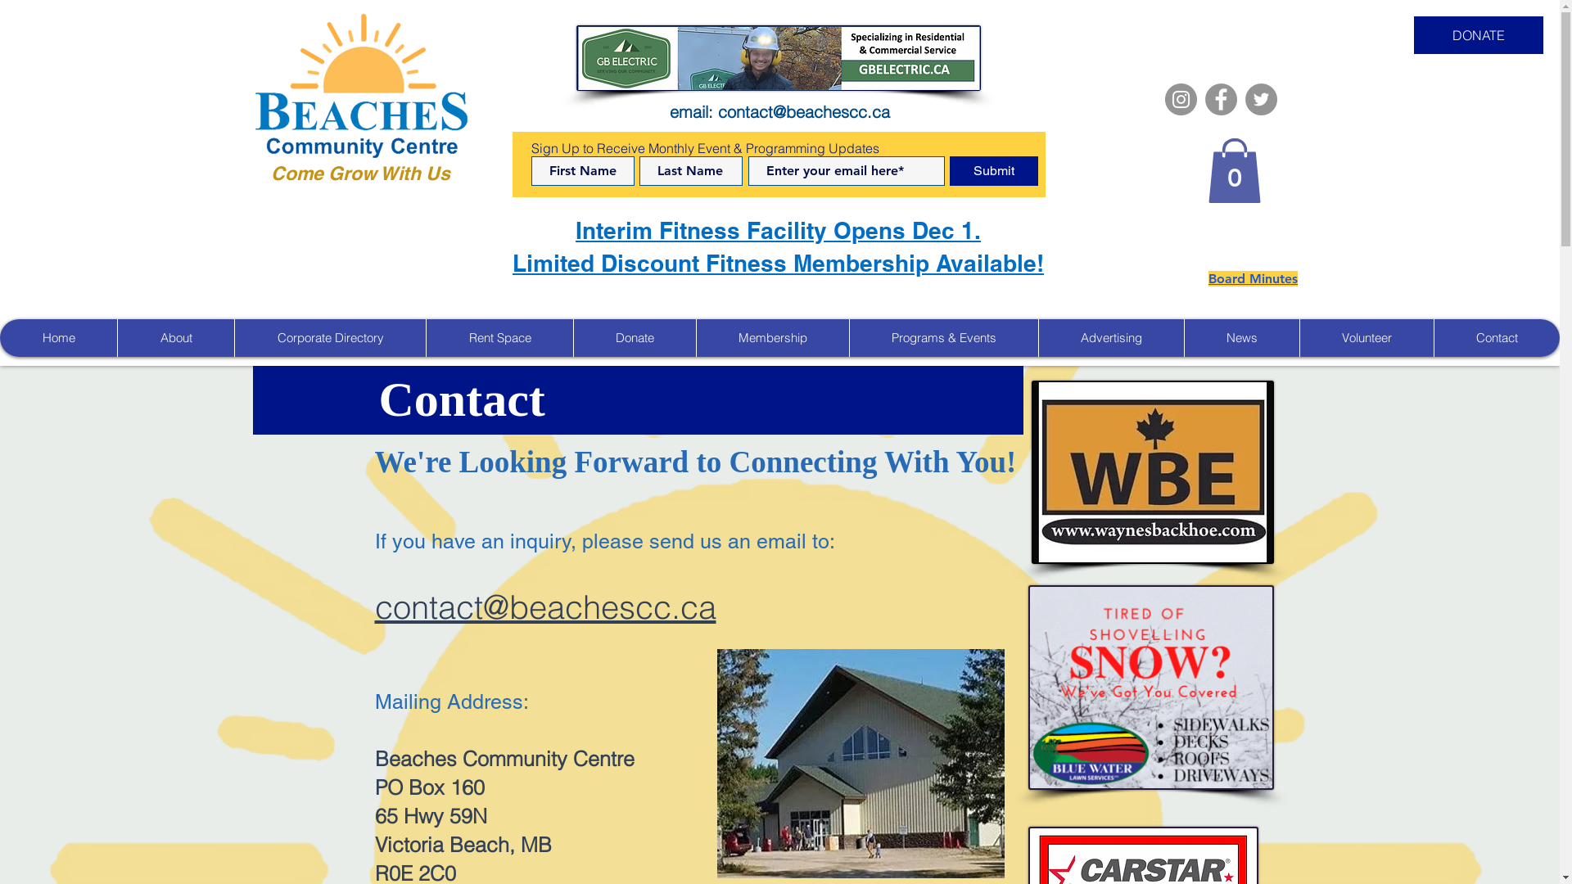  What do you see at coordinates (330, 338) in the screenshot?
I see `Corporate Directory` at bounding box center [330, 338].